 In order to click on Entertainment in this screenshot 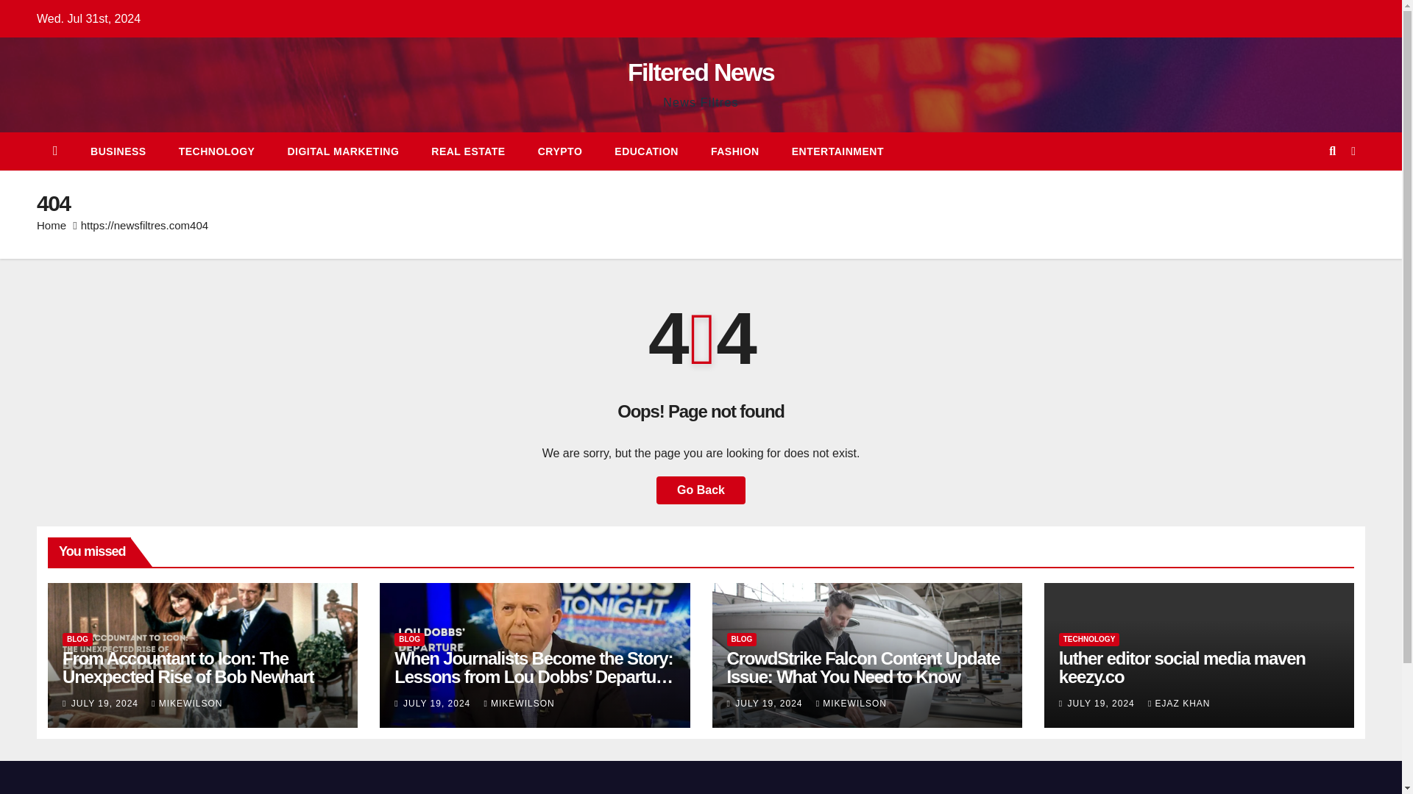, I will do `click(837, 151)`.